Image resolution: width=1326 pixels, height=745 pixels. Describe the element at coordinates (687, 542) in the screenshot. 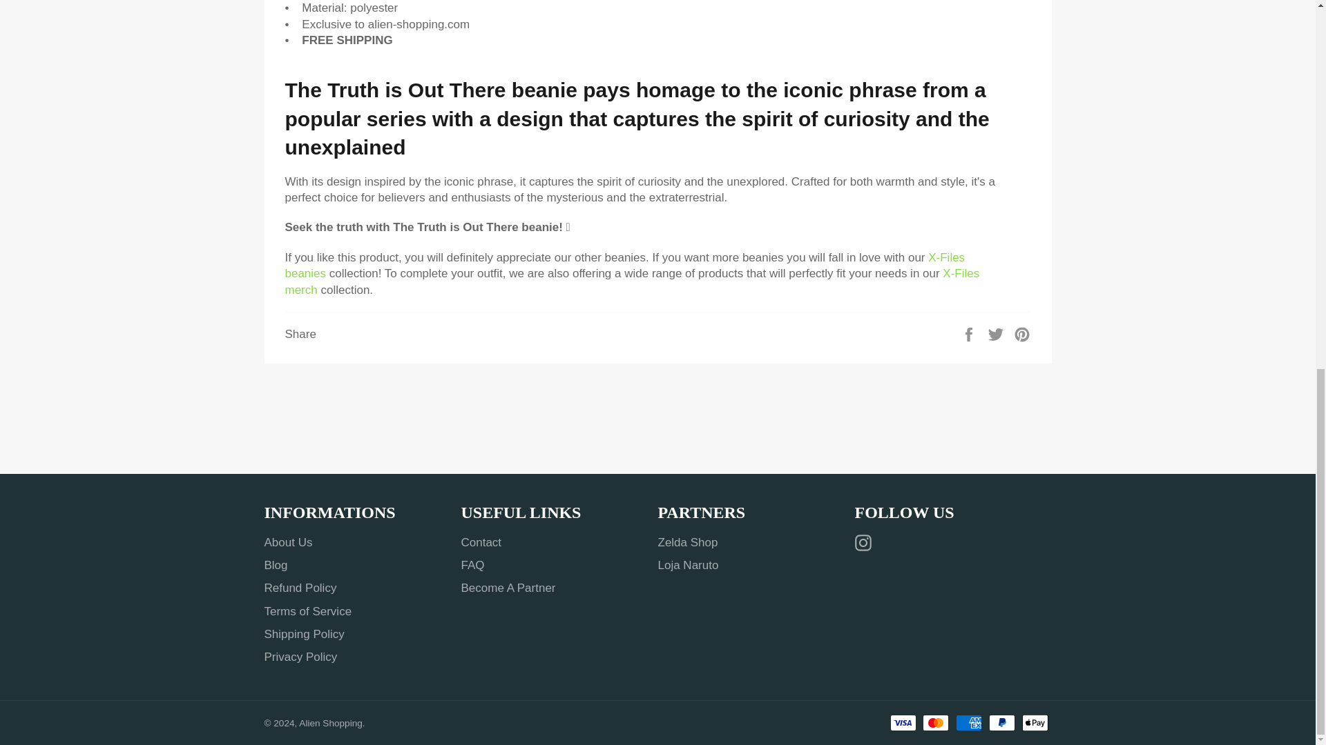

I see `Zelda Shop` at that location.